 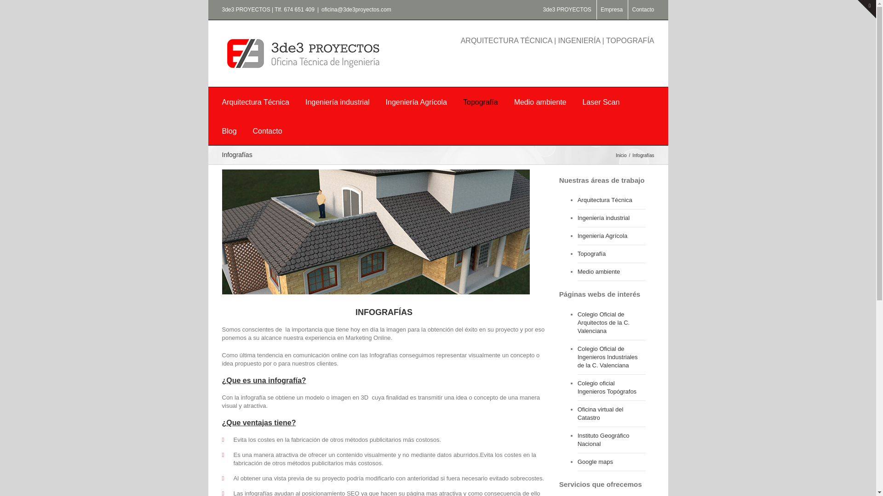 What do you see at coordinates (643, 10) in the screenshot?
I see `Contacto` at bounding box center [643, 10].